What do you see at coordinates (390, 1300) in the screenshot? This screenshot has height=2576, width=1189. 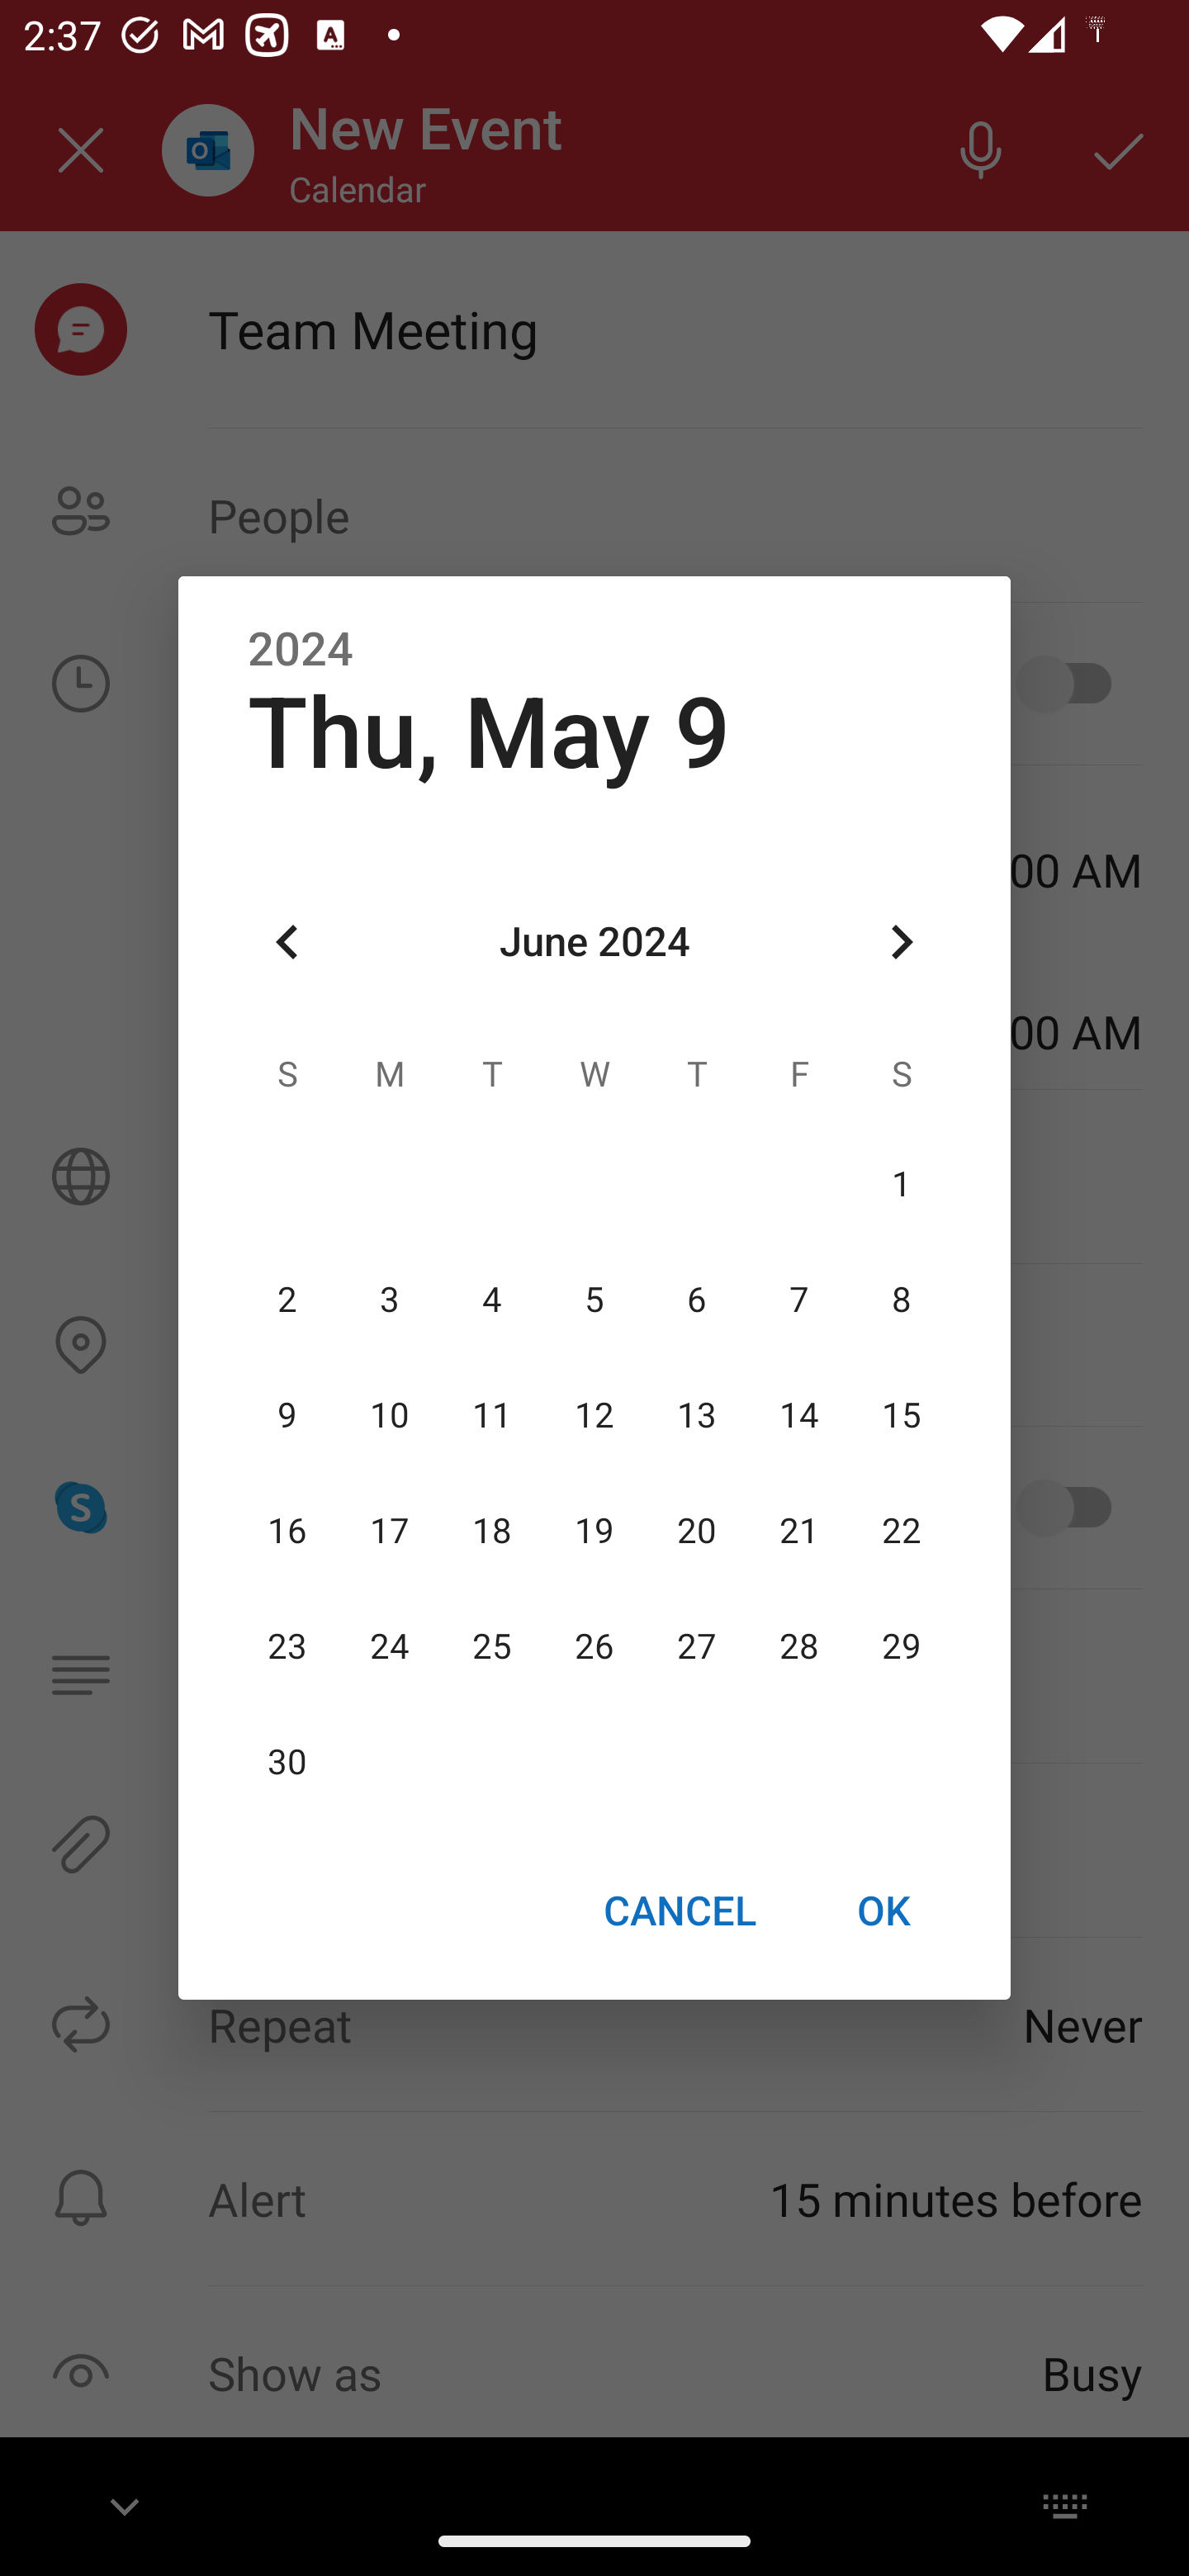 I see `3 03 June 2024` at bounding box center [390, 1300].